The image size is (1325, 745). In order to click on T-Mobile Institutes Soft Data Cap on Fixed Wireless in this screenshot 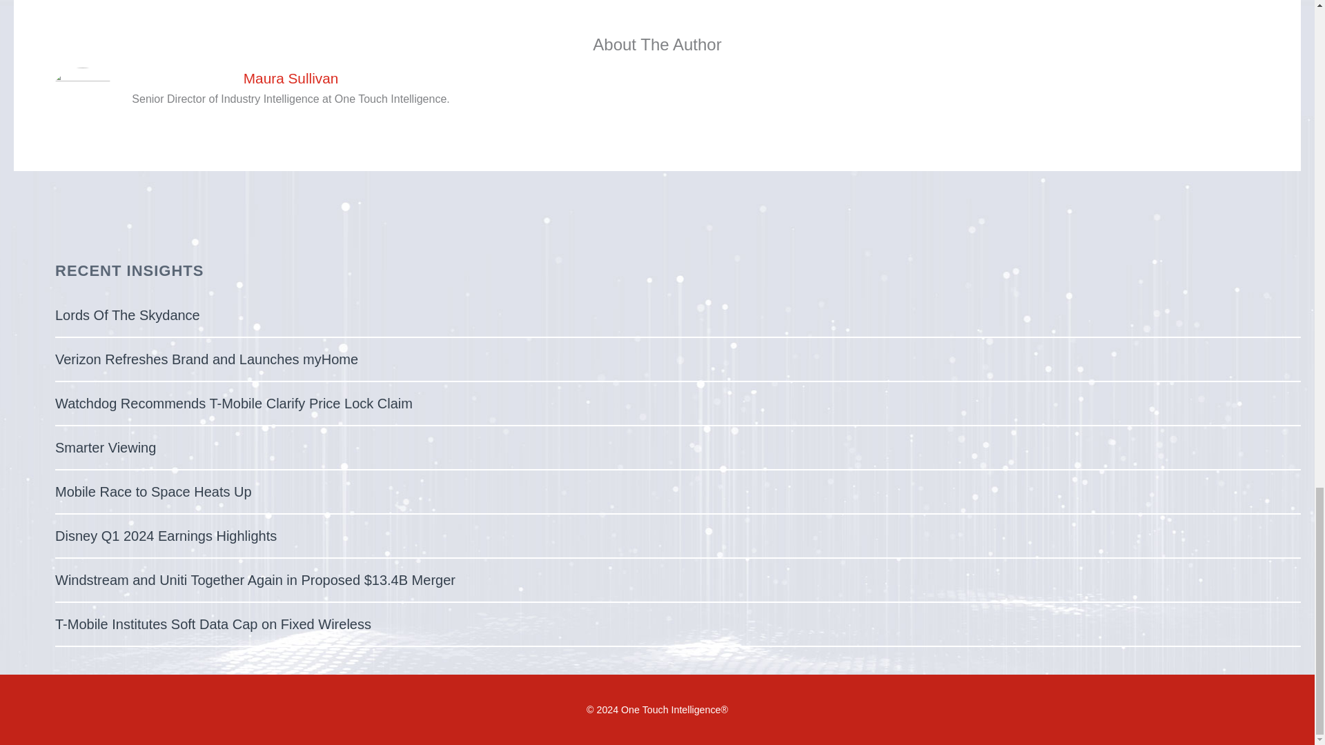, I will do `click(213, 624)`.